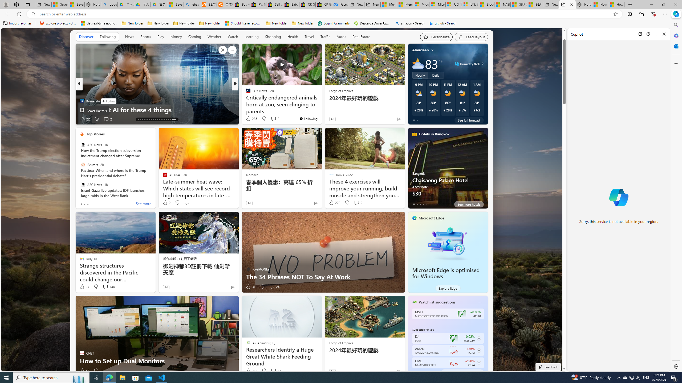 The image size is (682, 383). What do you see at coordinates (166, 203) in the screenshot?
I see `2 Like` at bounding box center [166, 203].